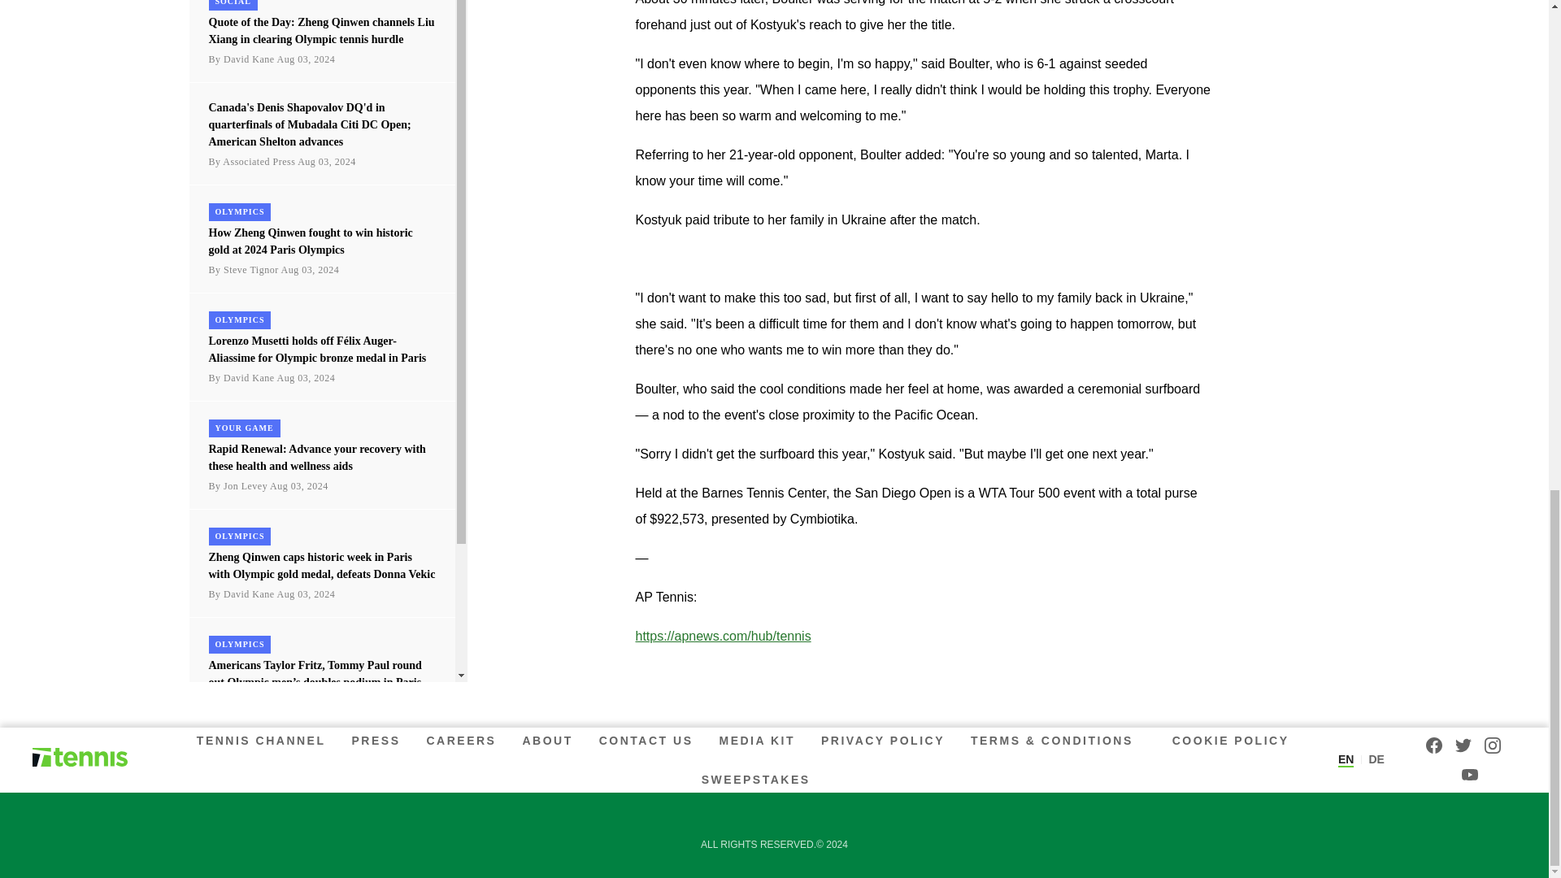  I want to click on twitter, so click(1463, 745).